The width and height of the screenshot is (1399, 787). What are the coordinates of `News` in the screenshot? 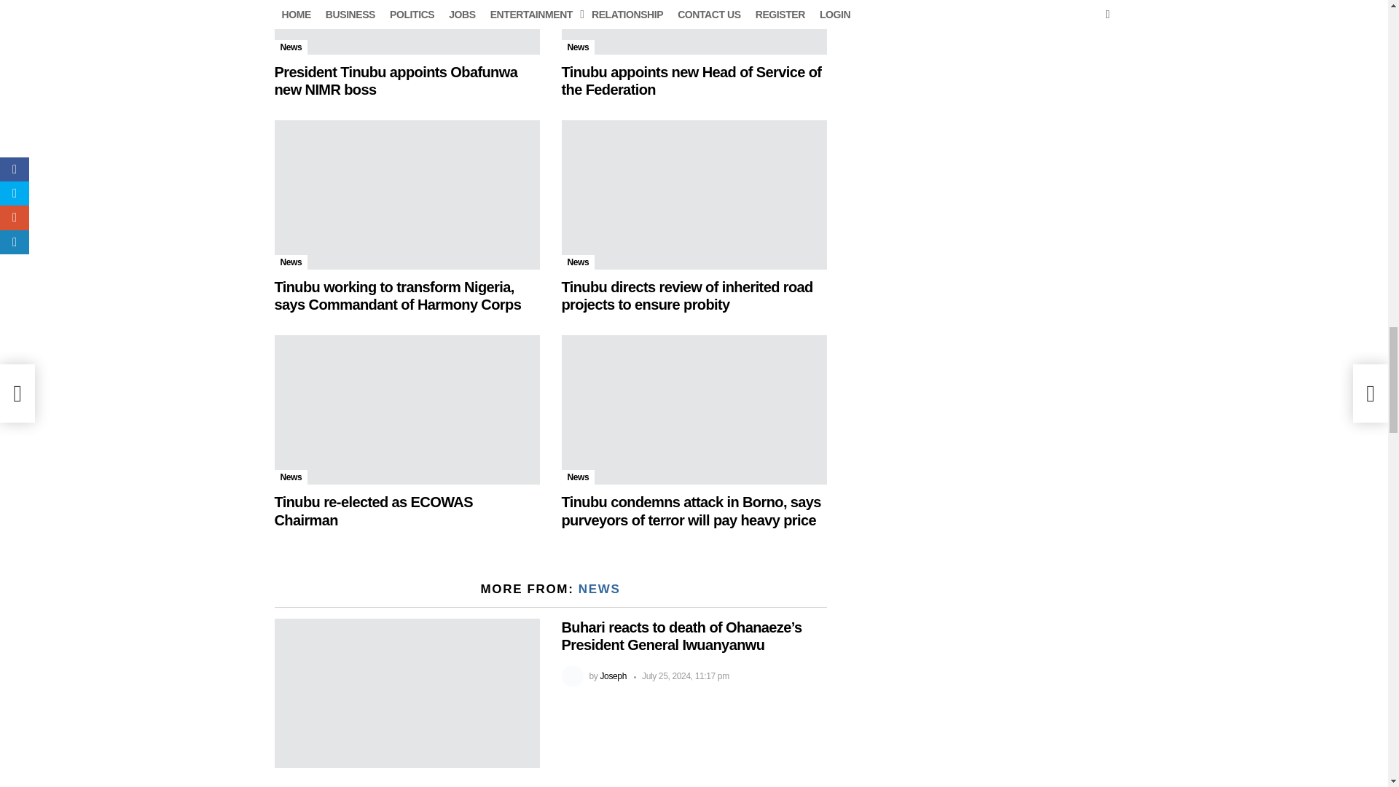 It's located at (577, 47).